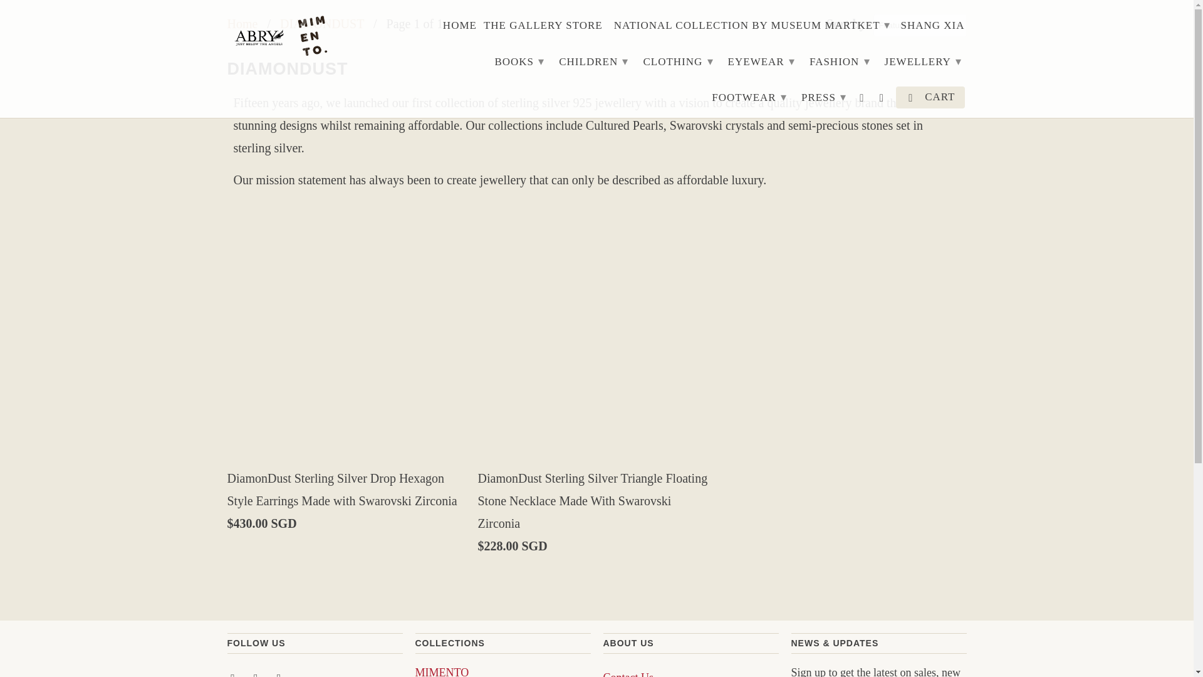 This screenshot has width=1203, height=677. I want to click on ABRY, so click(283, 38).